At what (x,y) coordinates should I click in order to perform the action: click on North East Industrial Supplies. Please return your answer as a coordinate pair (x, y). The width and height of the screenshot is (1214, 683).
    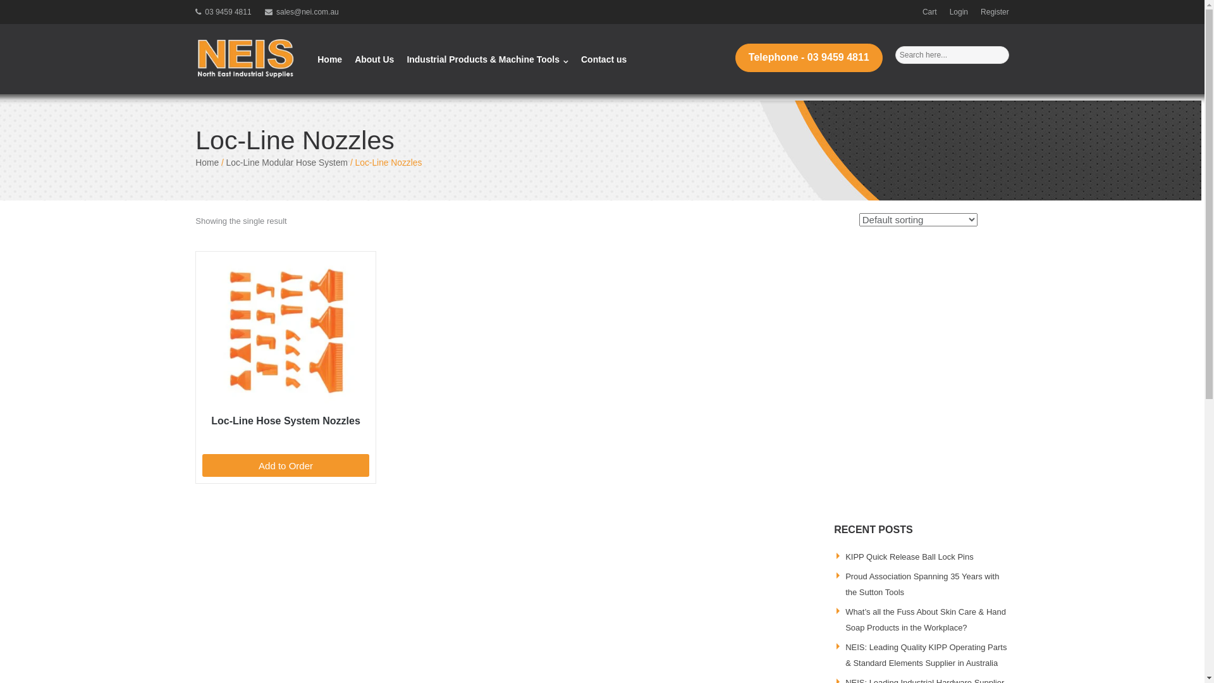
    Looking at the image, I should click on (247, 59).